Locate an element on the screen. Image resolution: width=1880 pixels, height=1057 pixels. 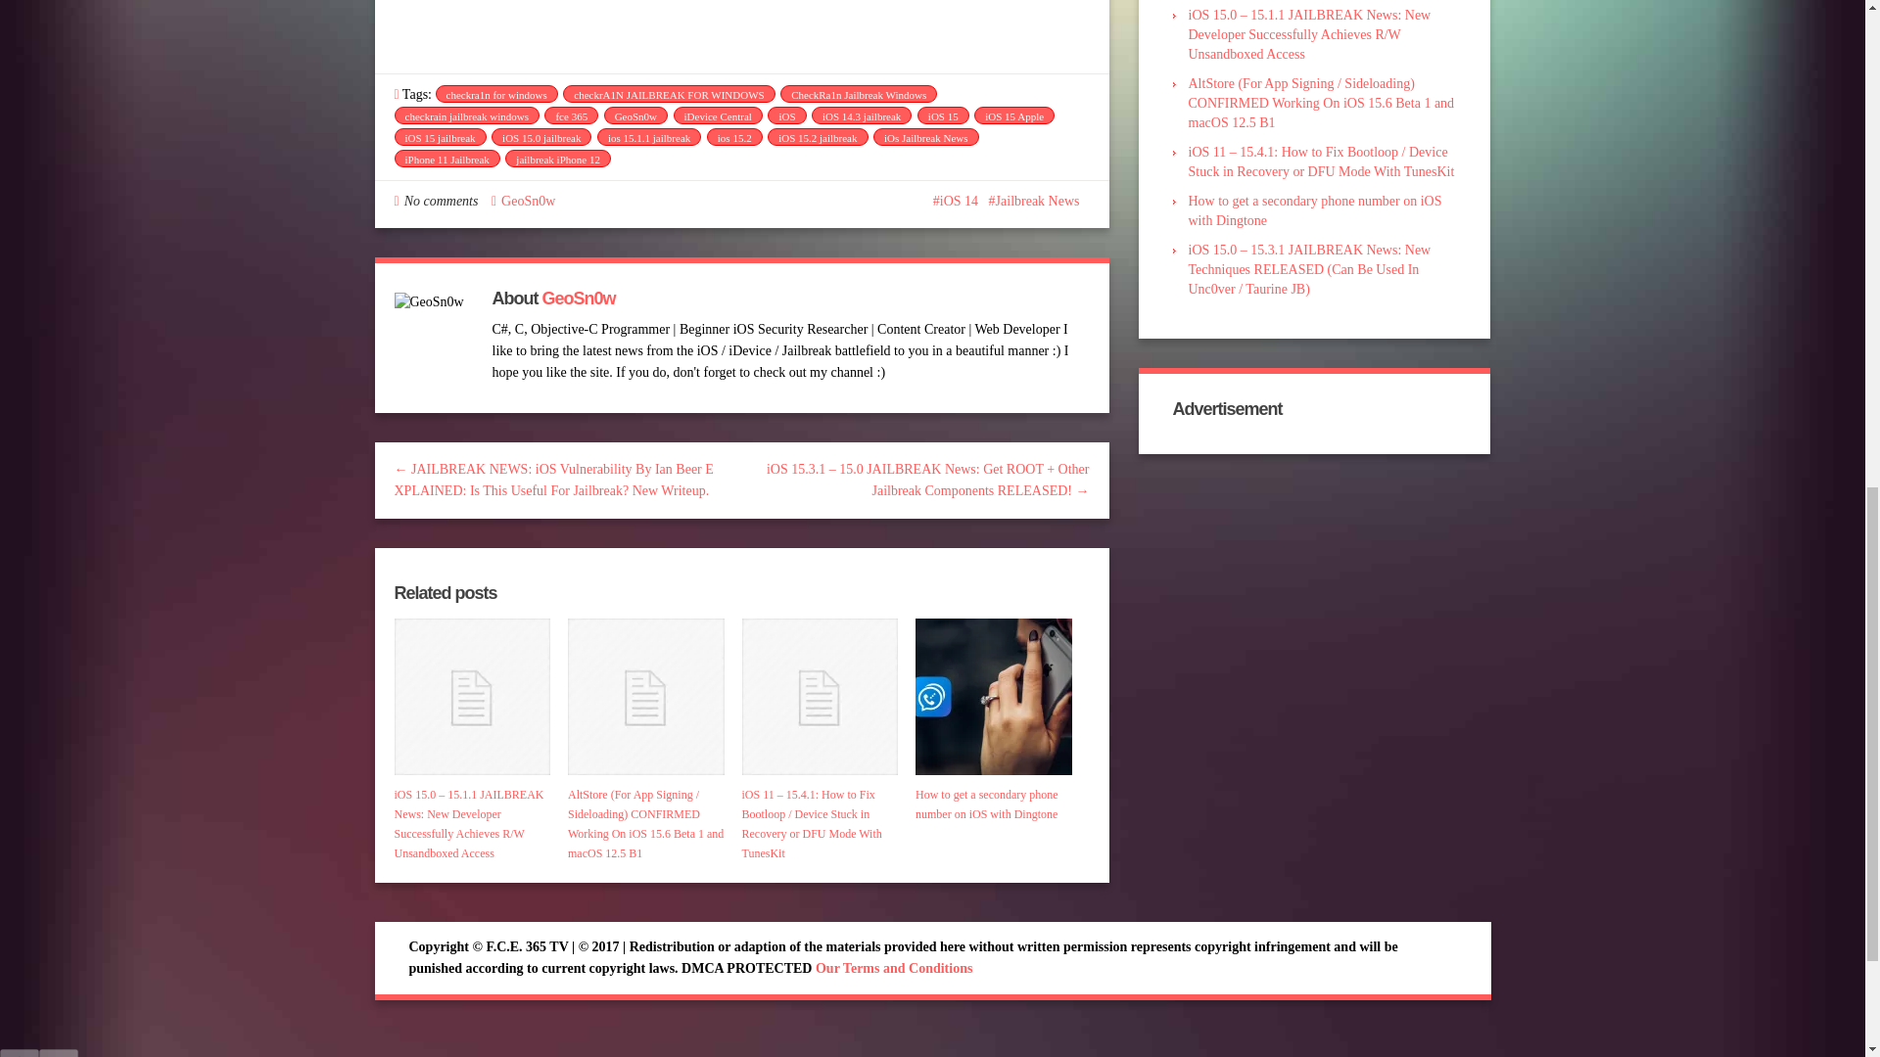
checkrain jailbreak windows is located at coordinates (465, 115).